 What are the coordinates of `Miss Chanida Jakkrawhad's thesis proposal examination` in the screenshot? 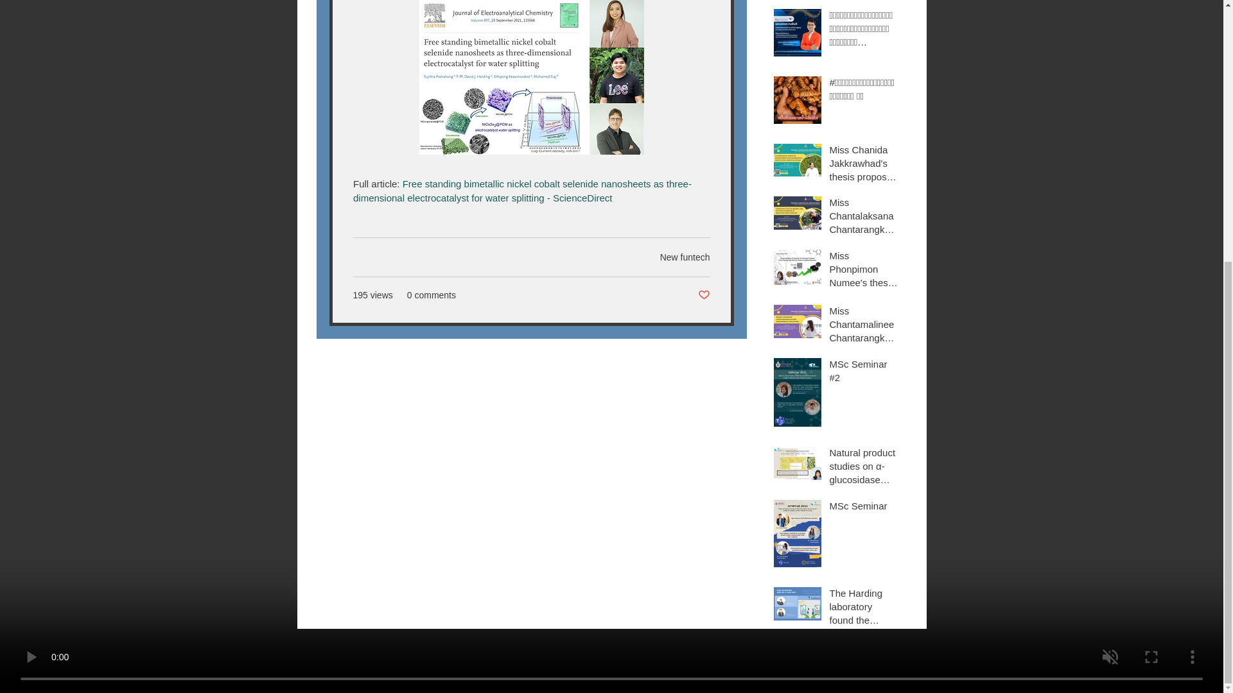 It's located at (864, 166).